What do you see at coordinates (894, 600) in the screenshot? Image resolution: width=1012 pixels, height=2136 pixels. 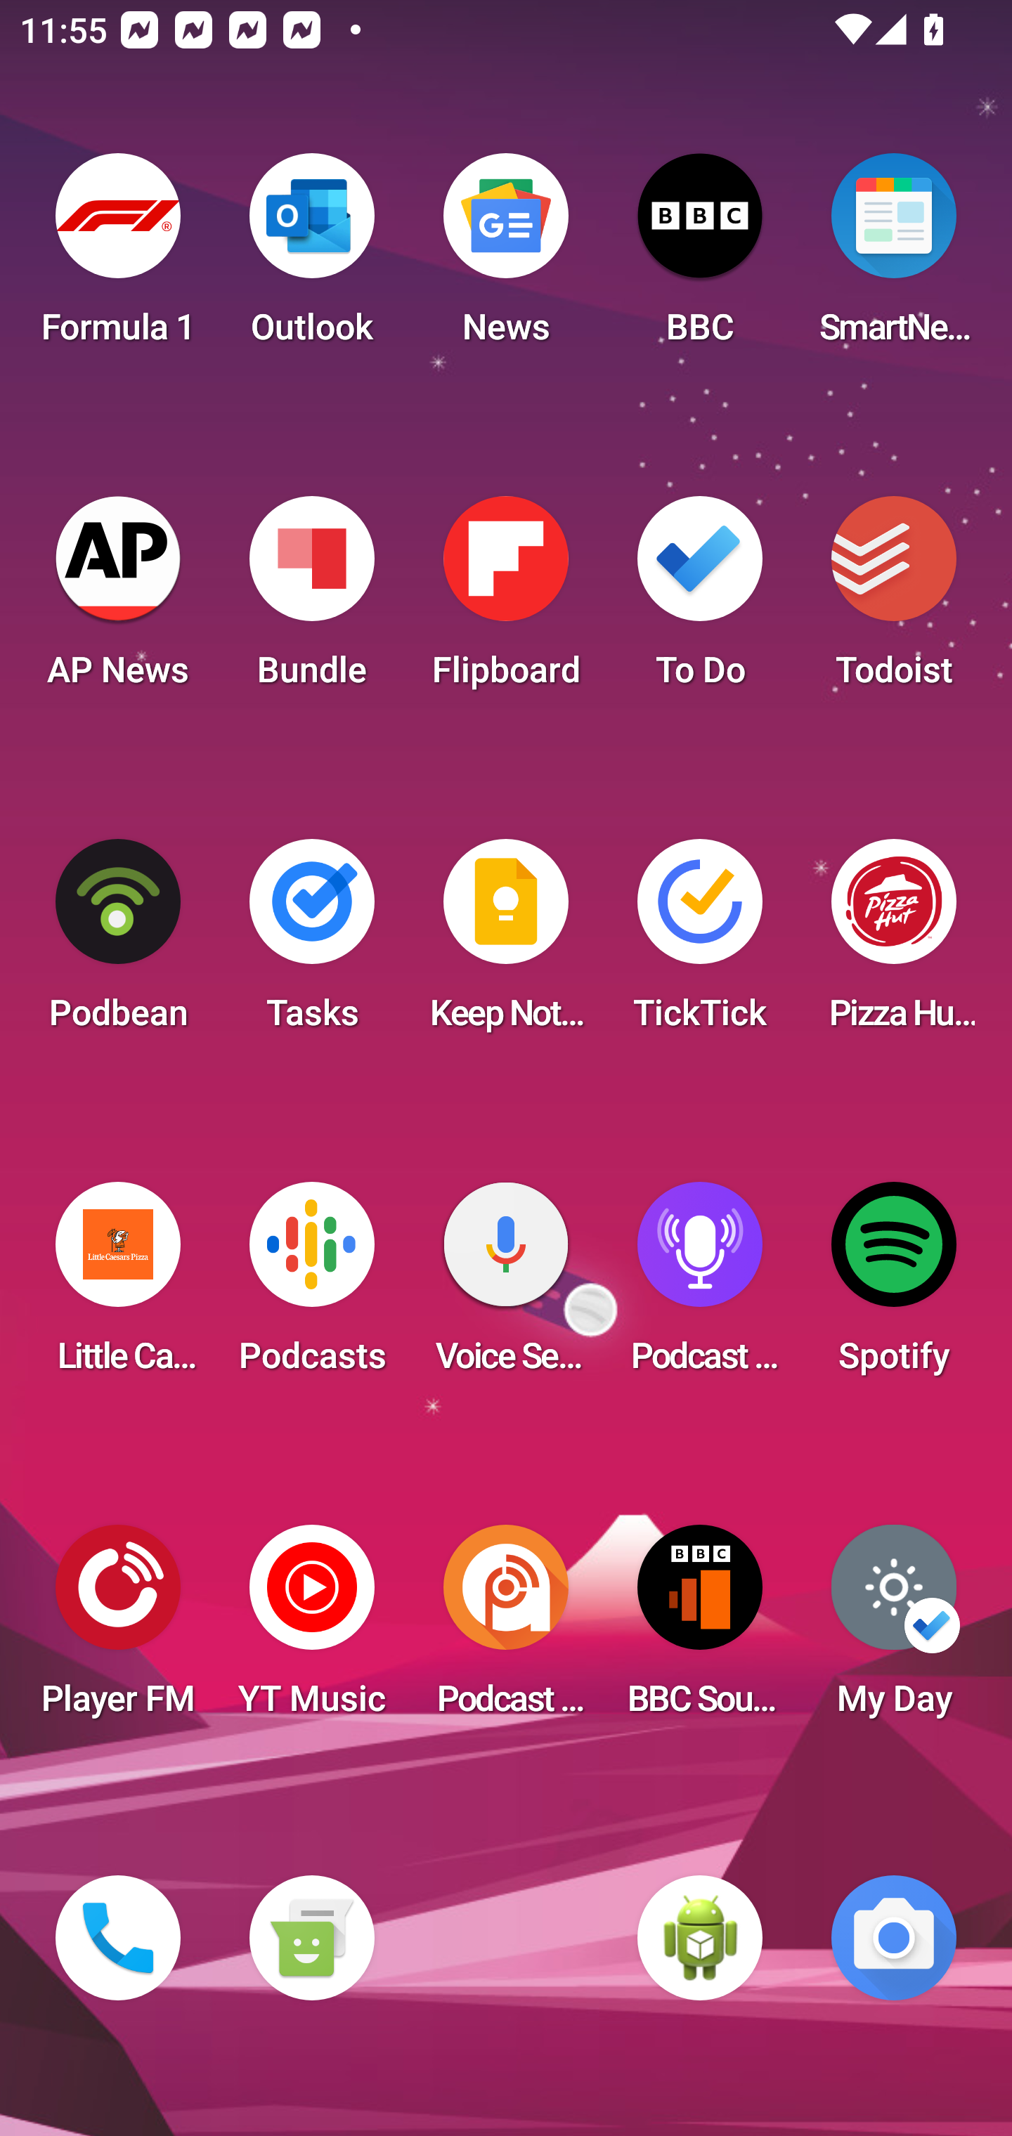 I see `Todoist` at bounding box center [894, 600].